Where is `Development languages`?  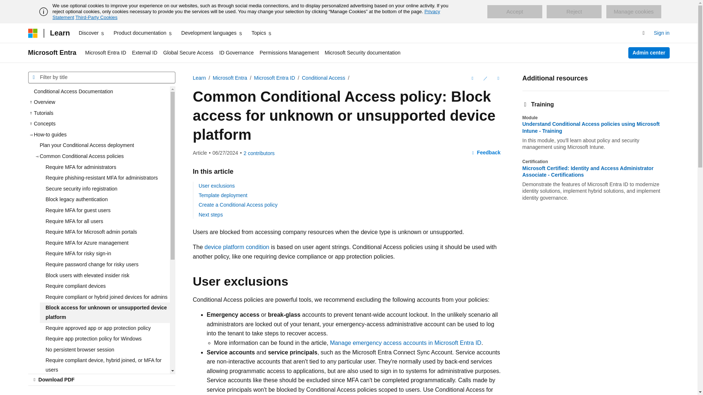
Development languages is located at coordinates (212, 33).